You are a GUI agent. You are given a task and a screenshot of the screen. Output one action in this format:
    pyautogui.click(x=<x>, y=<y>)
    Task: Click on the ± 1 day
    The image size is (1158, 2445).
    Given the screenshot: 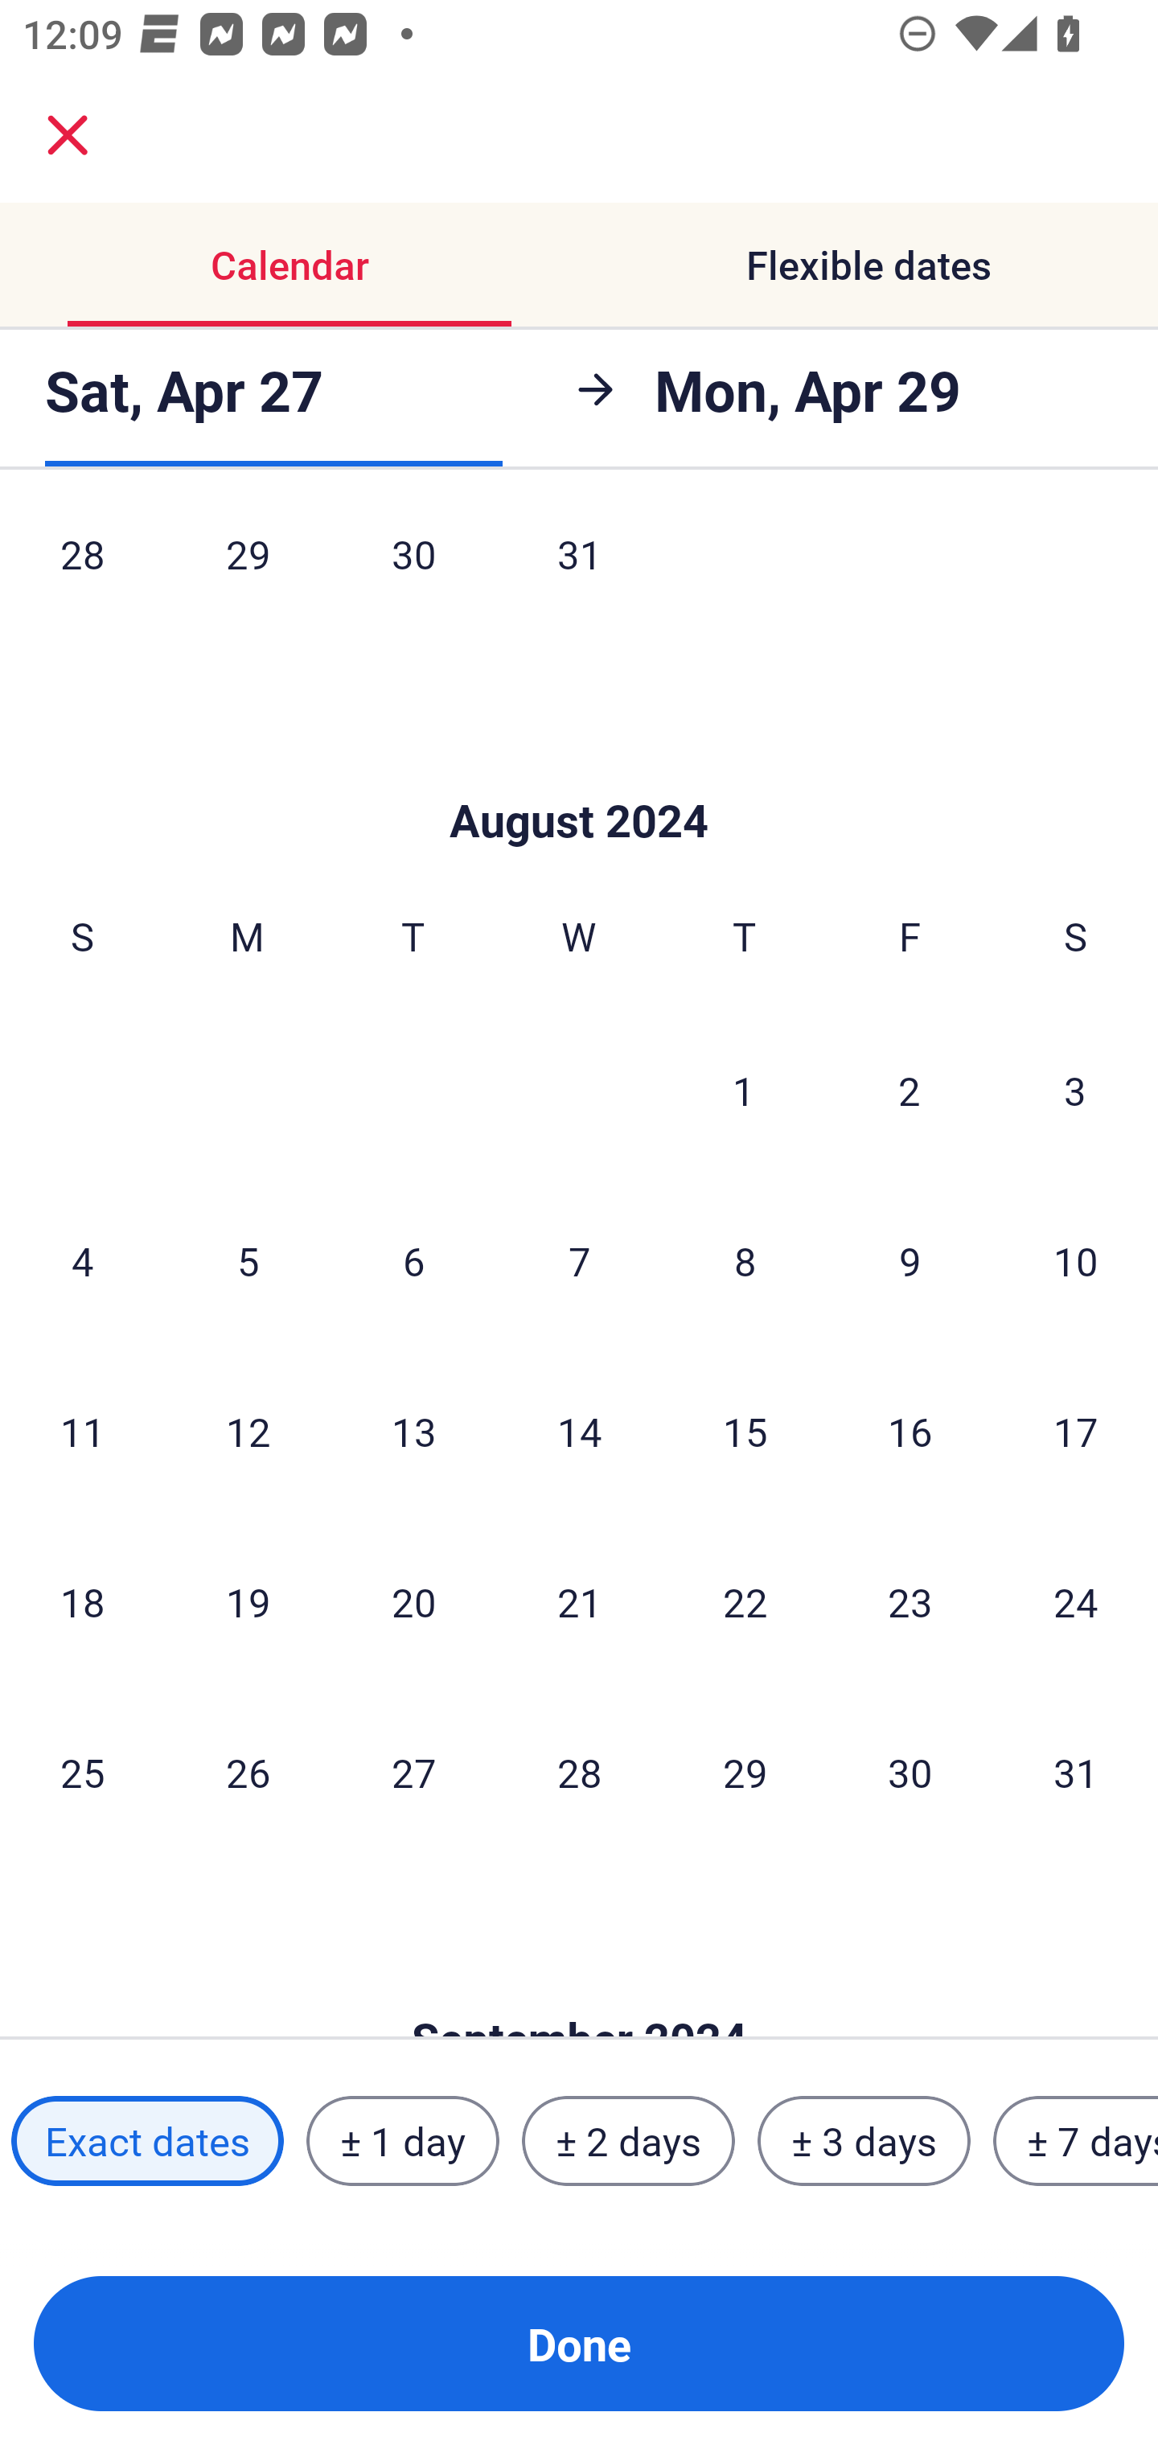 What is the action you would take?
    pyautogui.click(x=402, y=2140)
    